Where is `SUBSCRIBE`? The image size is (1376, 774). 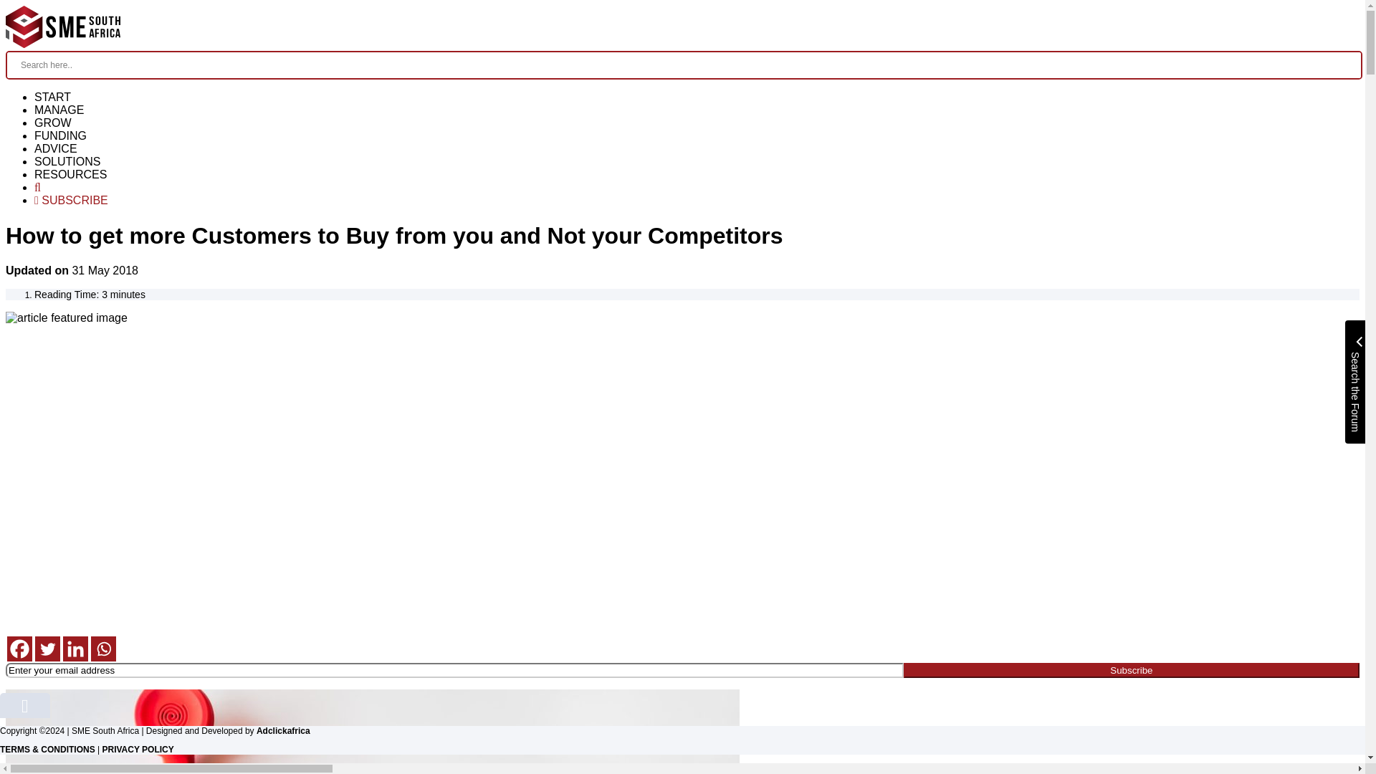
SUBSCRIBE is located at coordinates (72, 201).